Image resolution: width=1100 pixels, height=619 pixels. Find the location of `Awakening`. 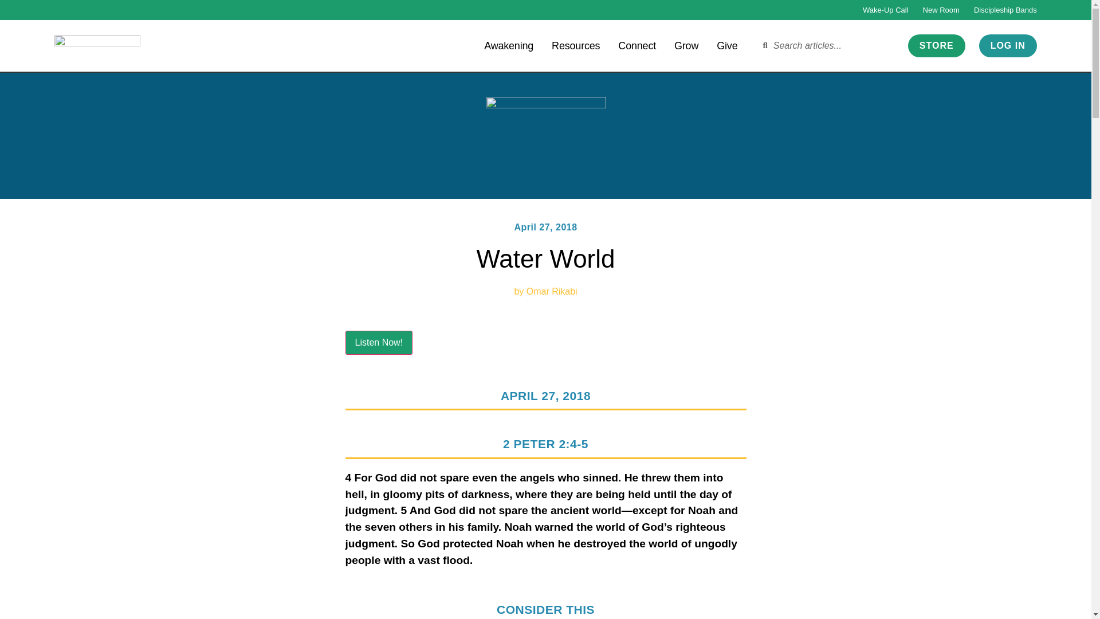

Awakening is located at coordinates (509, 45).